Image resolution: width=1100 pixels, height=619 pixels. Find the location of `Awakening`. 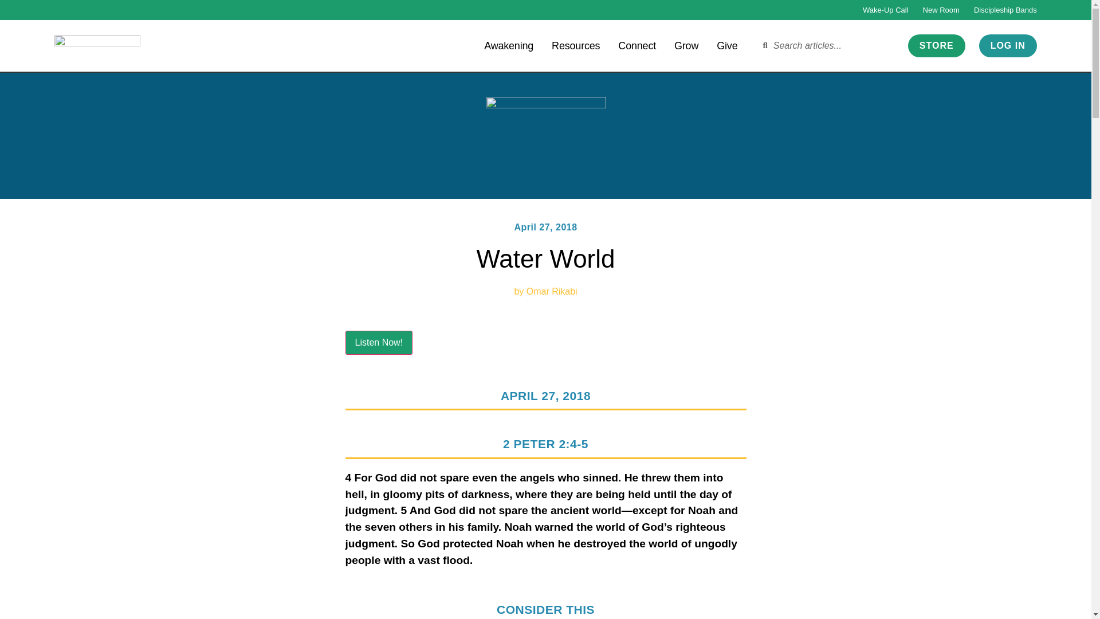

Awakening is located at coordinates (509, 45).